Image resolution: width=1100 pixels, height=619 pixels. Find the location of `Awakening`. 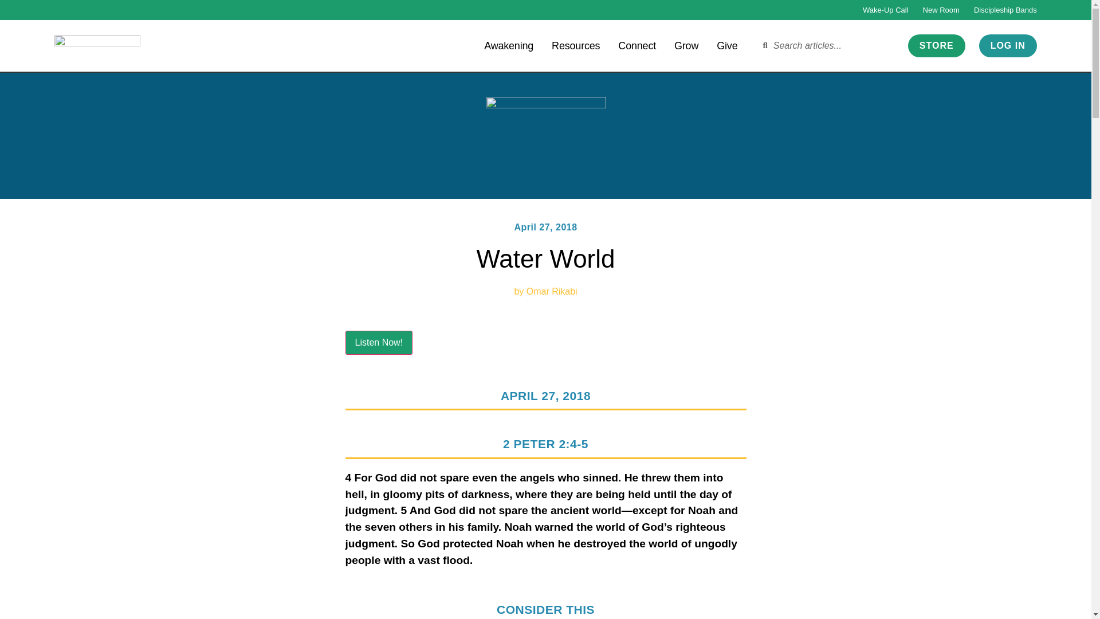

Awakening is located at coordinates (509, 45).